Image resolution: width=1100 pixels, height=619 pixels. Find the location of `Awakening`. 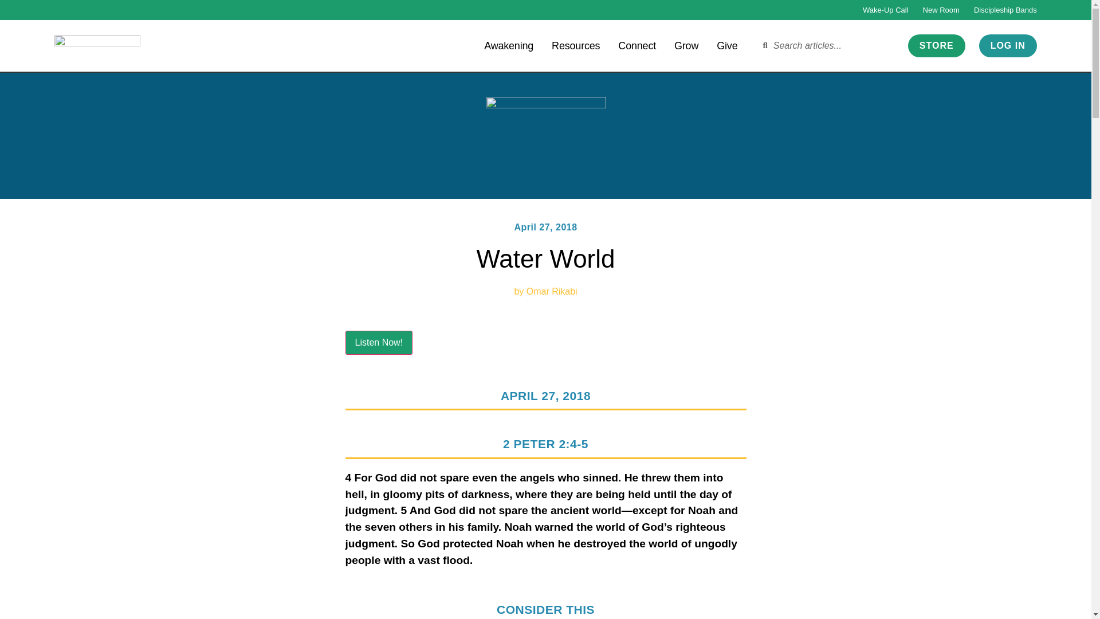

Awakening is located at coordinates (509, 45).